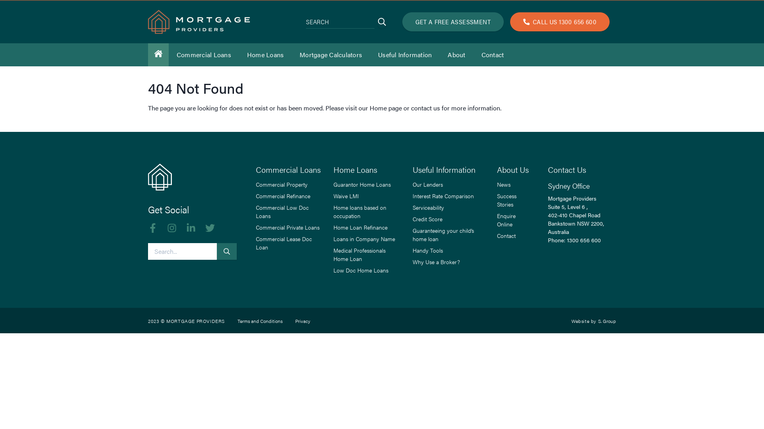 The height and width of the screenshot is (429, 764). I want to click on Home loans based on occupation, so click(367, 212).